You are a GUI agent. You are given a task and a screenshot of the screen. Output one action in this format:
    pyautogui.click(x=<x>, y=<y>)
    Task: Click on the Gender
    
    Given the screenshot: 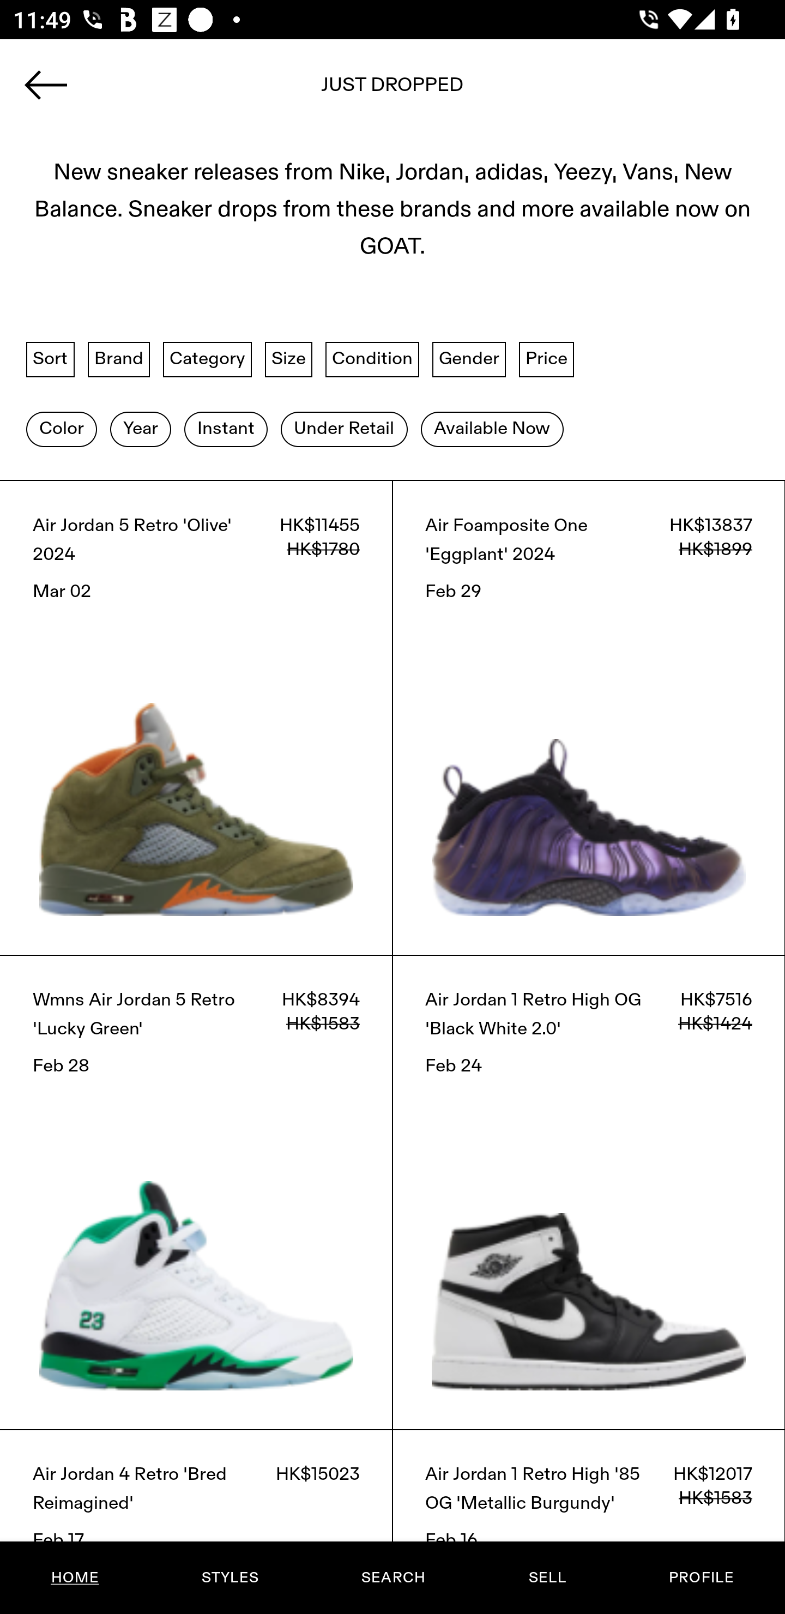 What is the action you would take?
    pyautogui.click(x=469, y=359)
    